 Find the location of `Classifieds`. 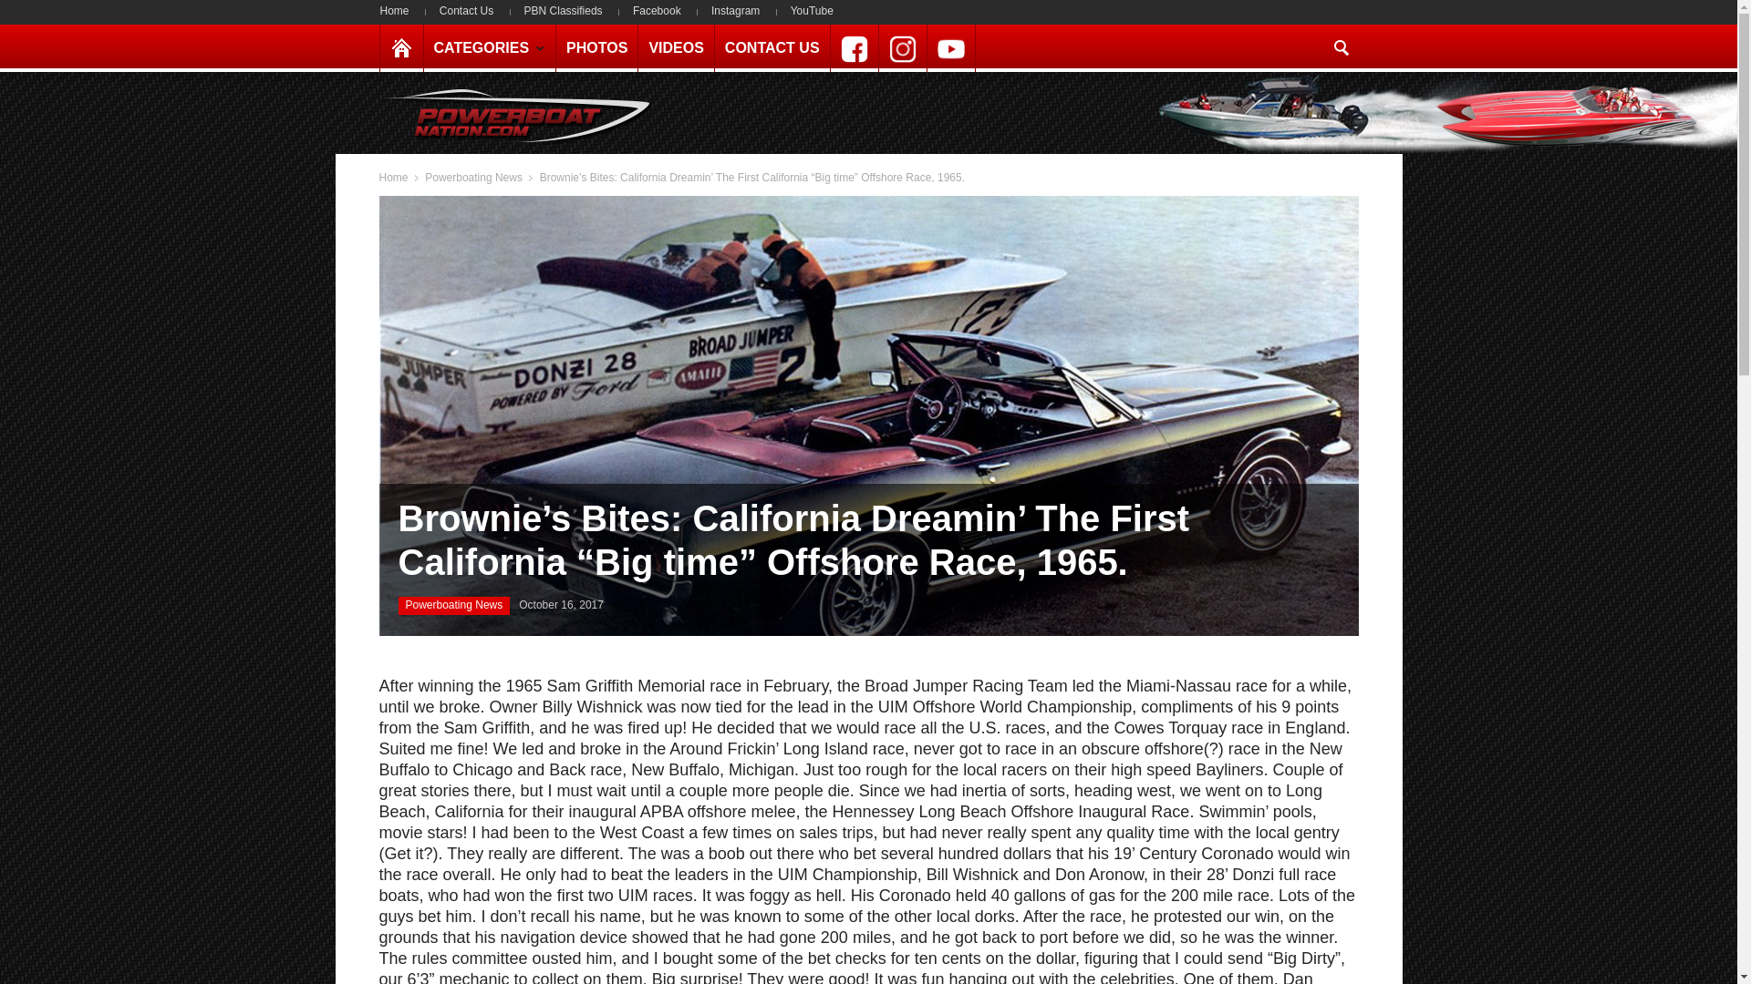

Classifieds is located at coordinates (564, 11).